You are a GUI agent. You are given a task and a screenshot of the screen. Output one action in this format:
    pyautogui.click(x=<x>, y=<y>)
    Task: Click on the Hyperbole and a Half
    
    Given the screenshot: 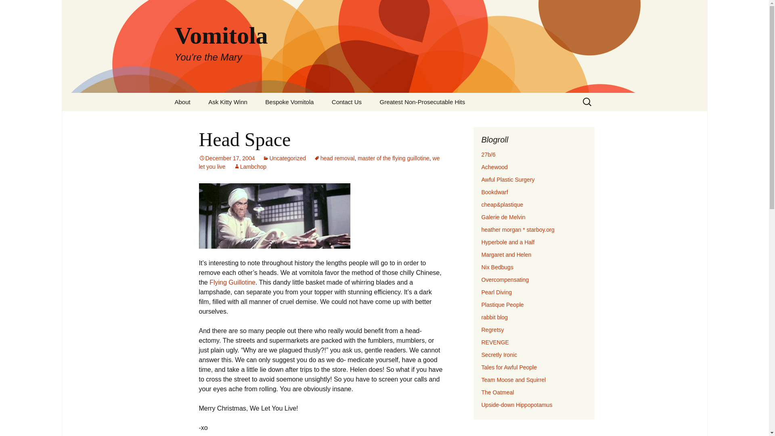 What is the action you would take?
    pyautogui.click(x=508, y=242)
    